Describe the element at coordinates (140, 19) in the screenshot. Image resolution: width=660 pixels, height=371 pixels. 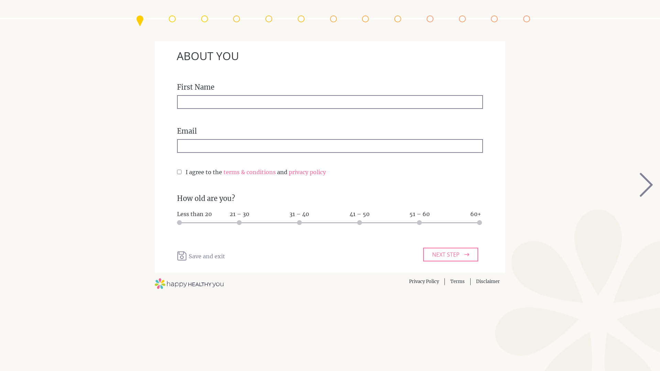
I see `About You` at that location.